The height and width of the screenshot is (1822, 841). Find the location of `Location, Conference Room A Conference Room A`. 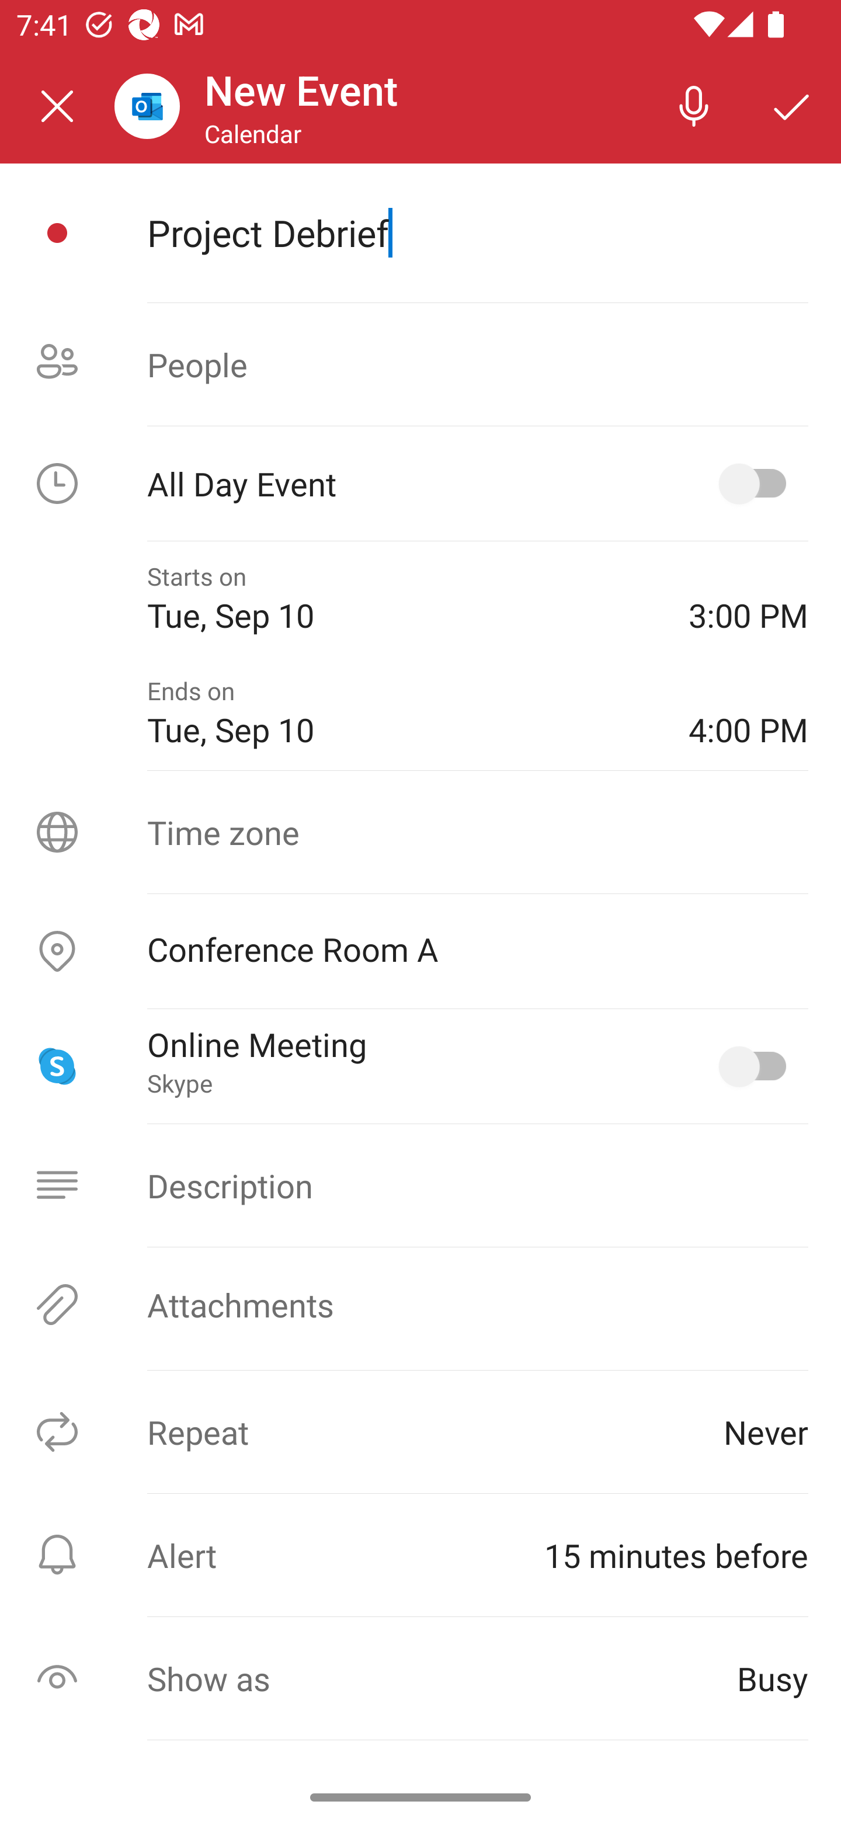

Location, Conference Room A Conference Room A is located at coordinates (420, 952).